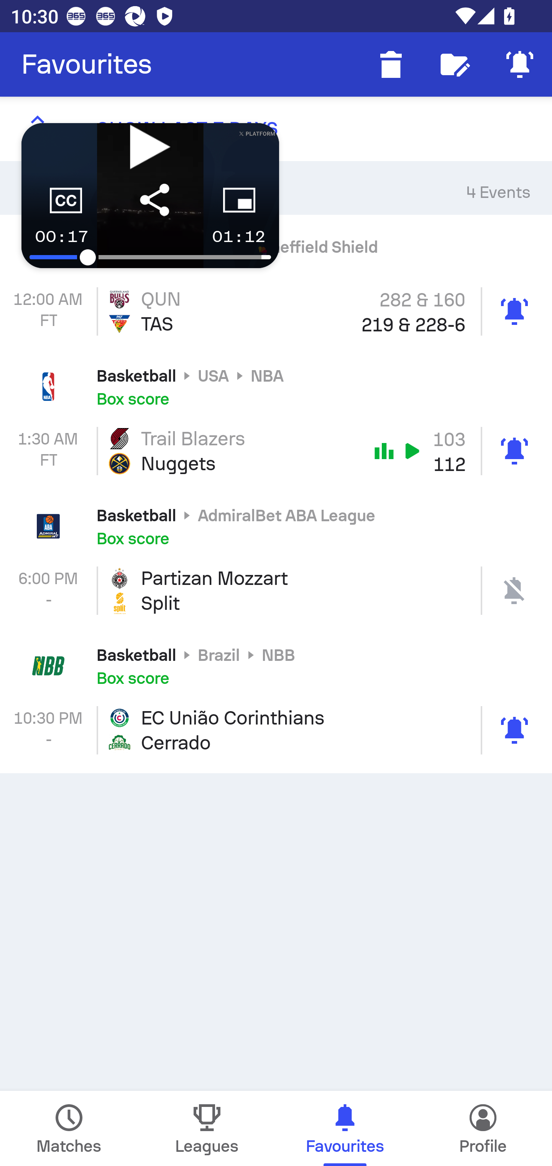  What do you see at coordinates (276, 591) in the screenshot?
I see `6:00 PM - Partizan Mozzart Split` at bounding box center [276, 591].